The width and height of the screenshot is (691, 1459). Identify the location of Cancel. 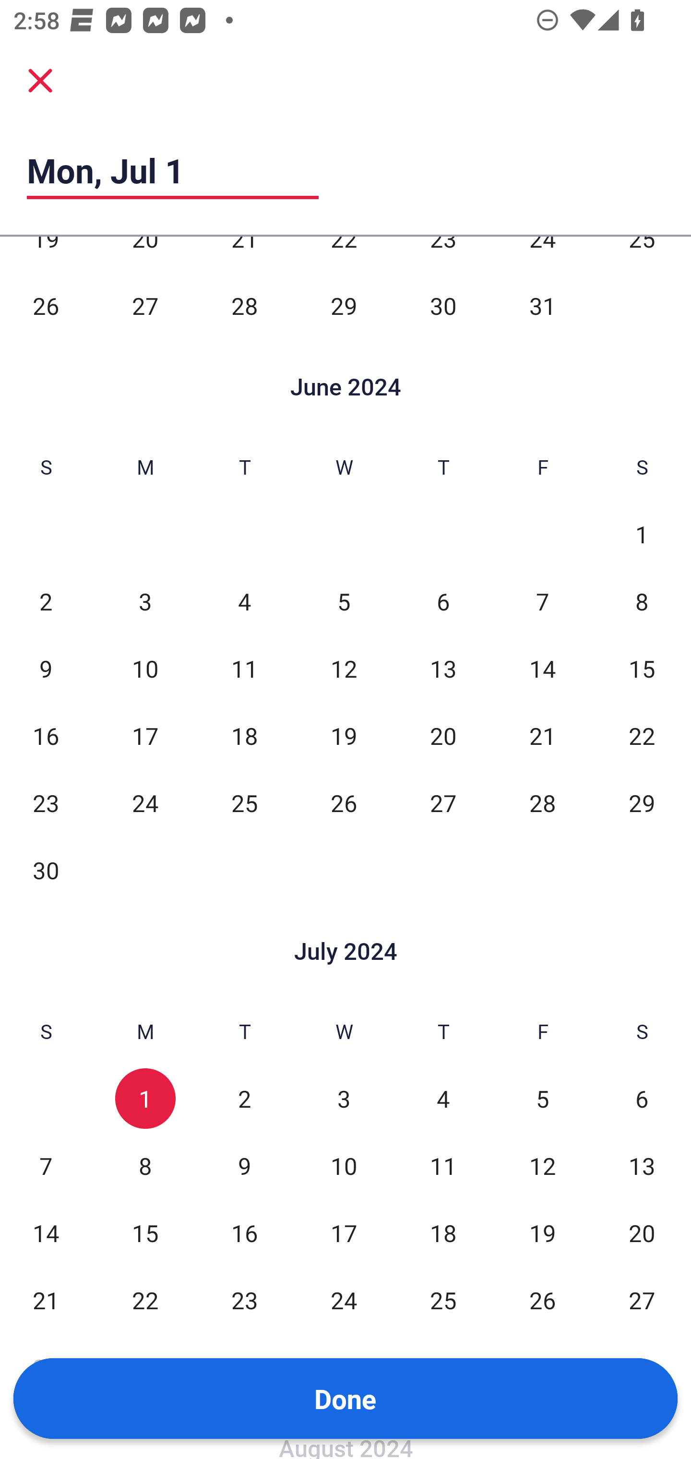
(40, 80).